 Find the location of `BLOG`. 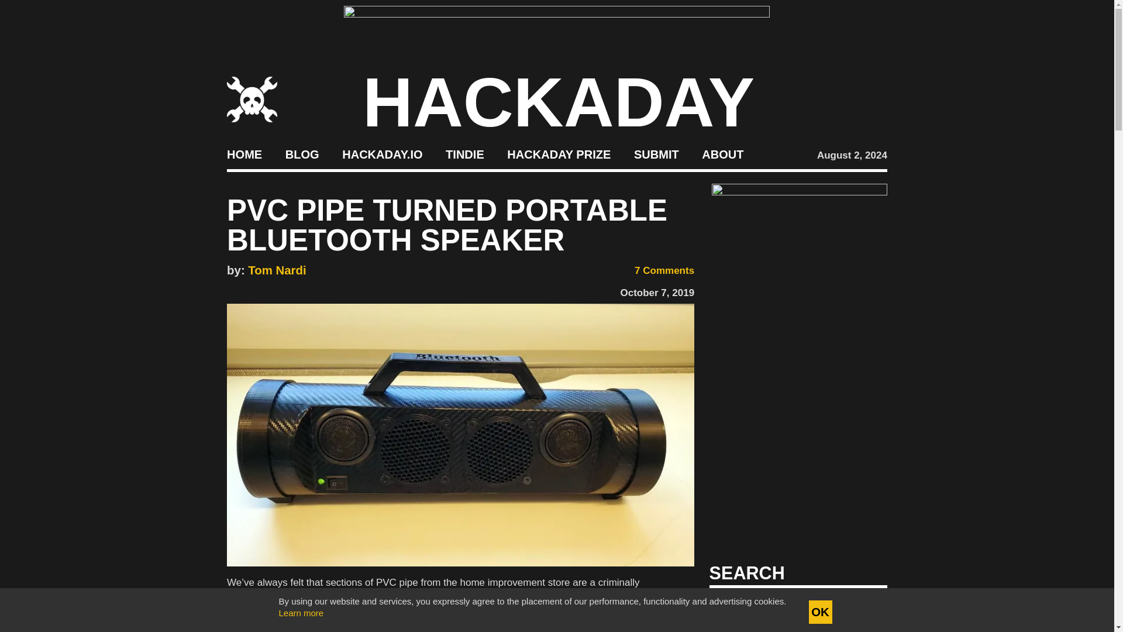

BLOG is located at coordinates (302, 154).